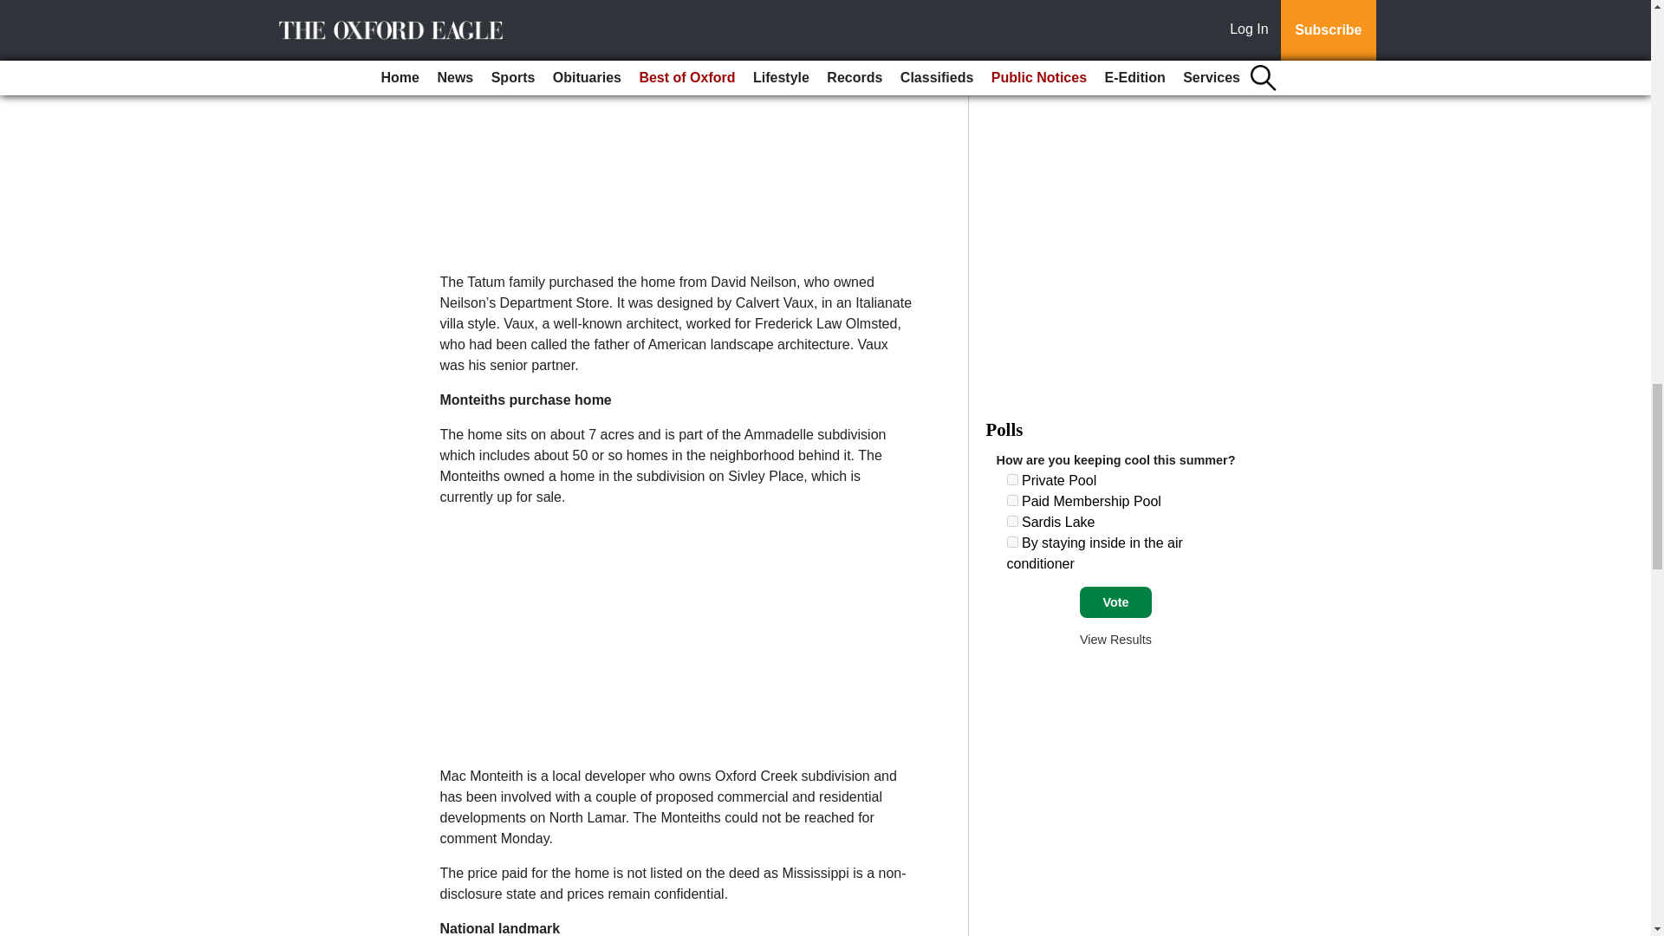 Image resolution: width=1664 pixels, height=936 pixels. Describe the element at coordinates (1012, 479) in the screenshot. I see `164` at that location.